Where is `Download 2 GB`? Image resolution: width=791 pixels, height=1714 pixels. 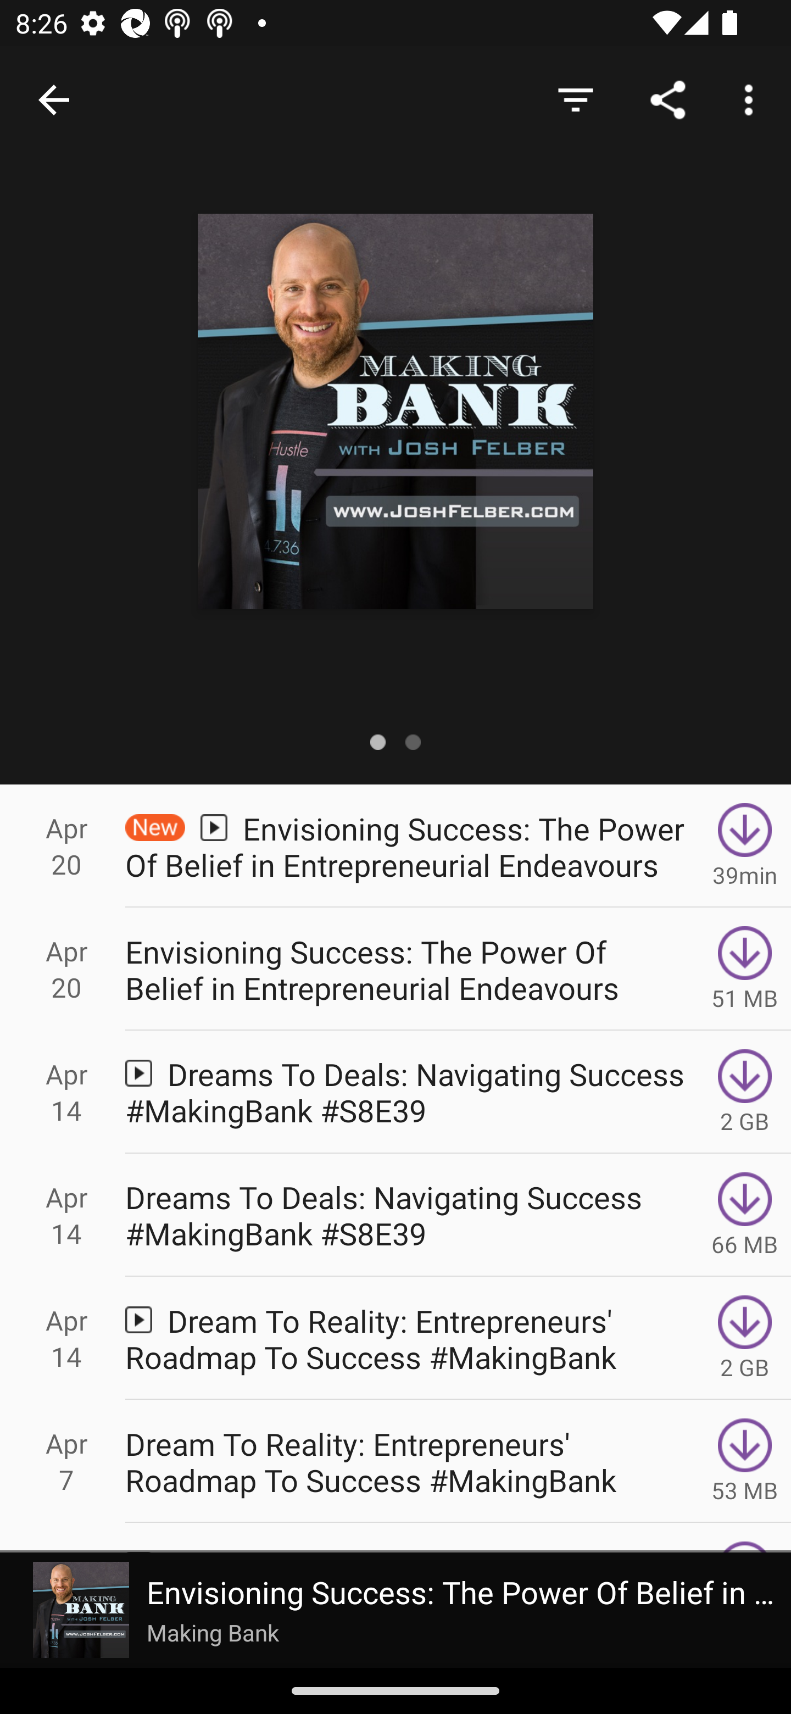 Download 2 GB is located at coordinates (745, 1338).